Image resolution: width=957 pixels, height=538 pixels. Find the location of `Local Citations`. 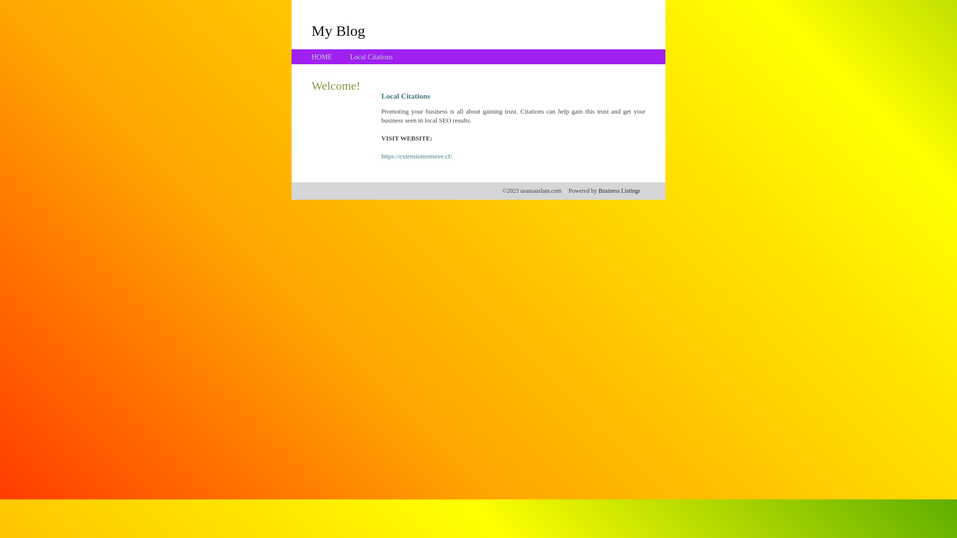

Local Citations is located at coordinates (371, 57).